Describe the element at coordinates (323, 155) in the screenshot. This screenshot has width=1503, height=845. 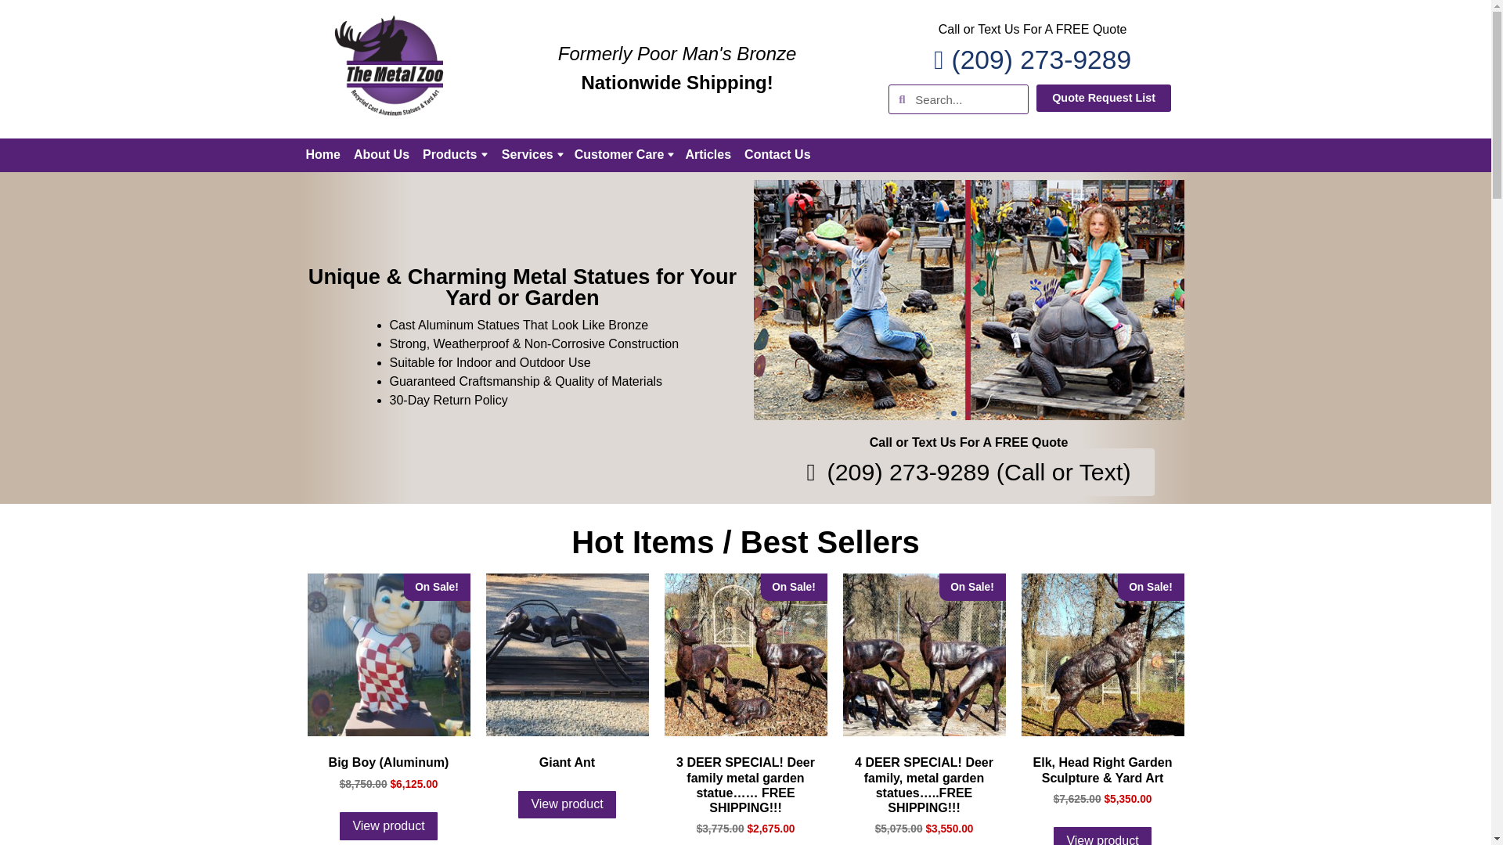
I see `Home` at that location.